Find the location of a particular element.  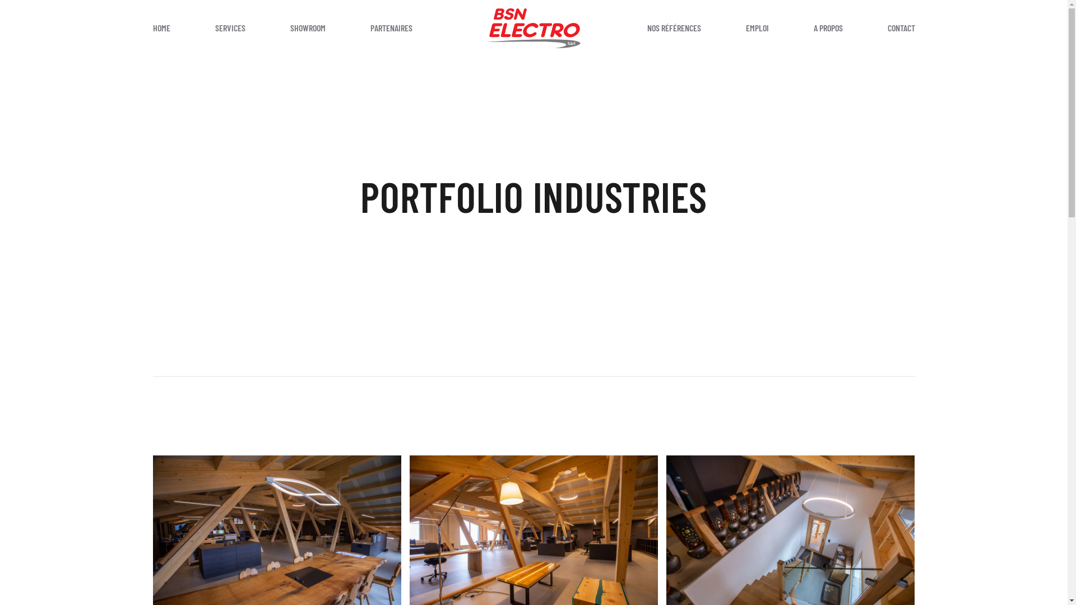

HOME is located at coordinates (161, 28).